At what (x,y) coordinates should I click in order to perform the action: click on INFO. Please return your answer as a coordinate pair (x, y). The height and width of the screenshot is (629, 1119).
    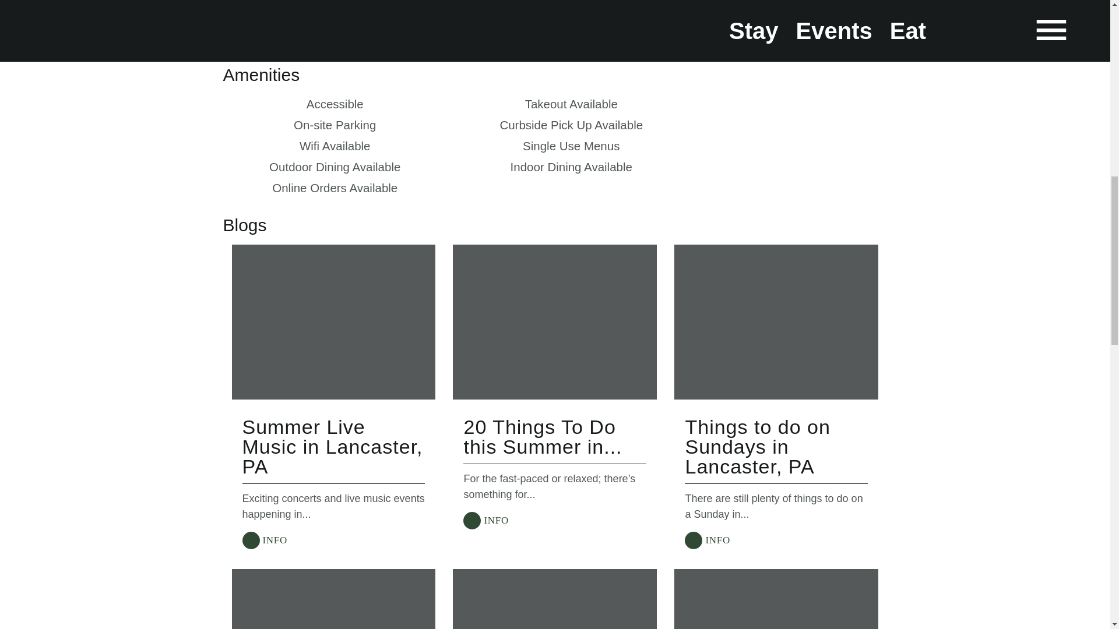
    Looking at the image, I should click on (485, 520).